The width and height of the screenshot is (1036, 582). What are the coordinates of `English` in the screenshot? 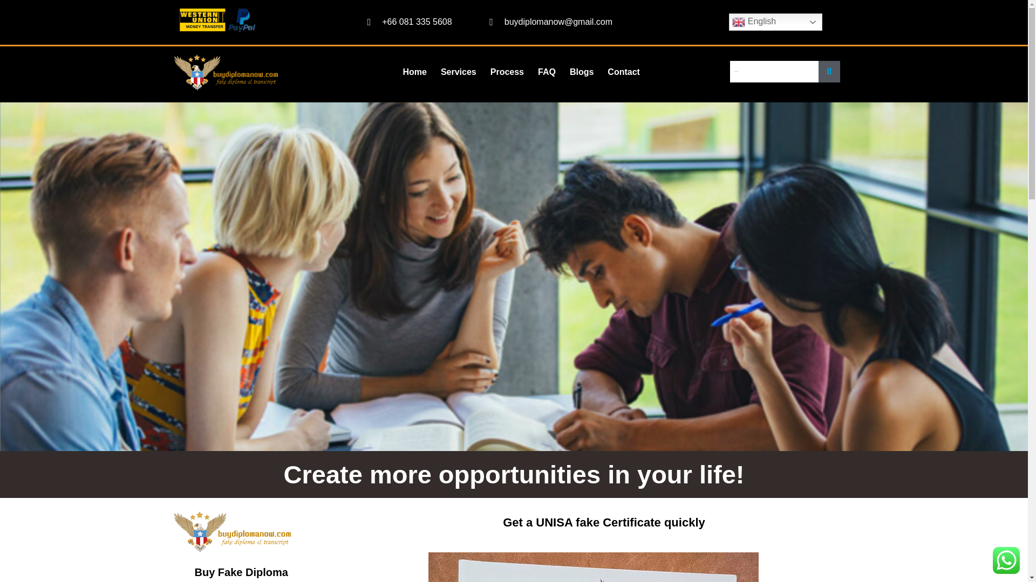 It's located at (776, 22).